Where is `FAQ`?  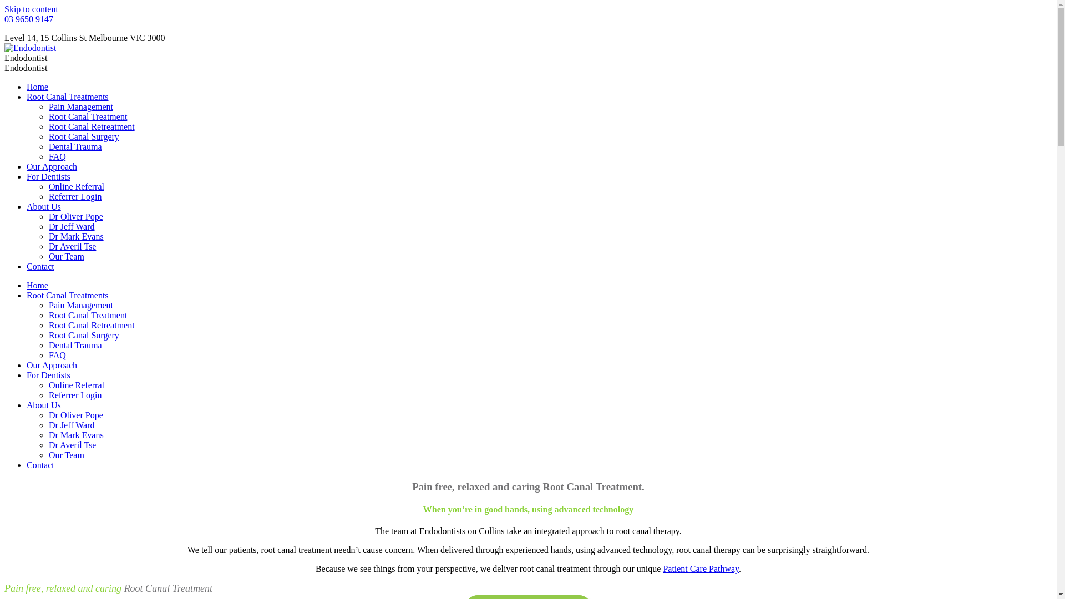
FAQ is located at coordinates (58, 156).